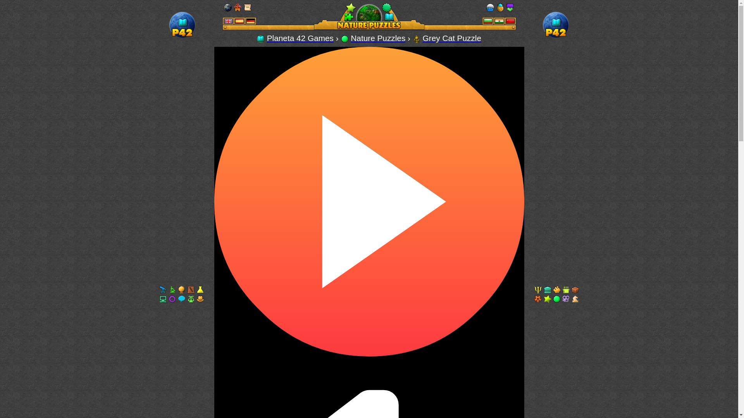 This screenshot has height=418, width=744. I want to click on Fun Collectible Nature Puzzles, so click(369, 16).